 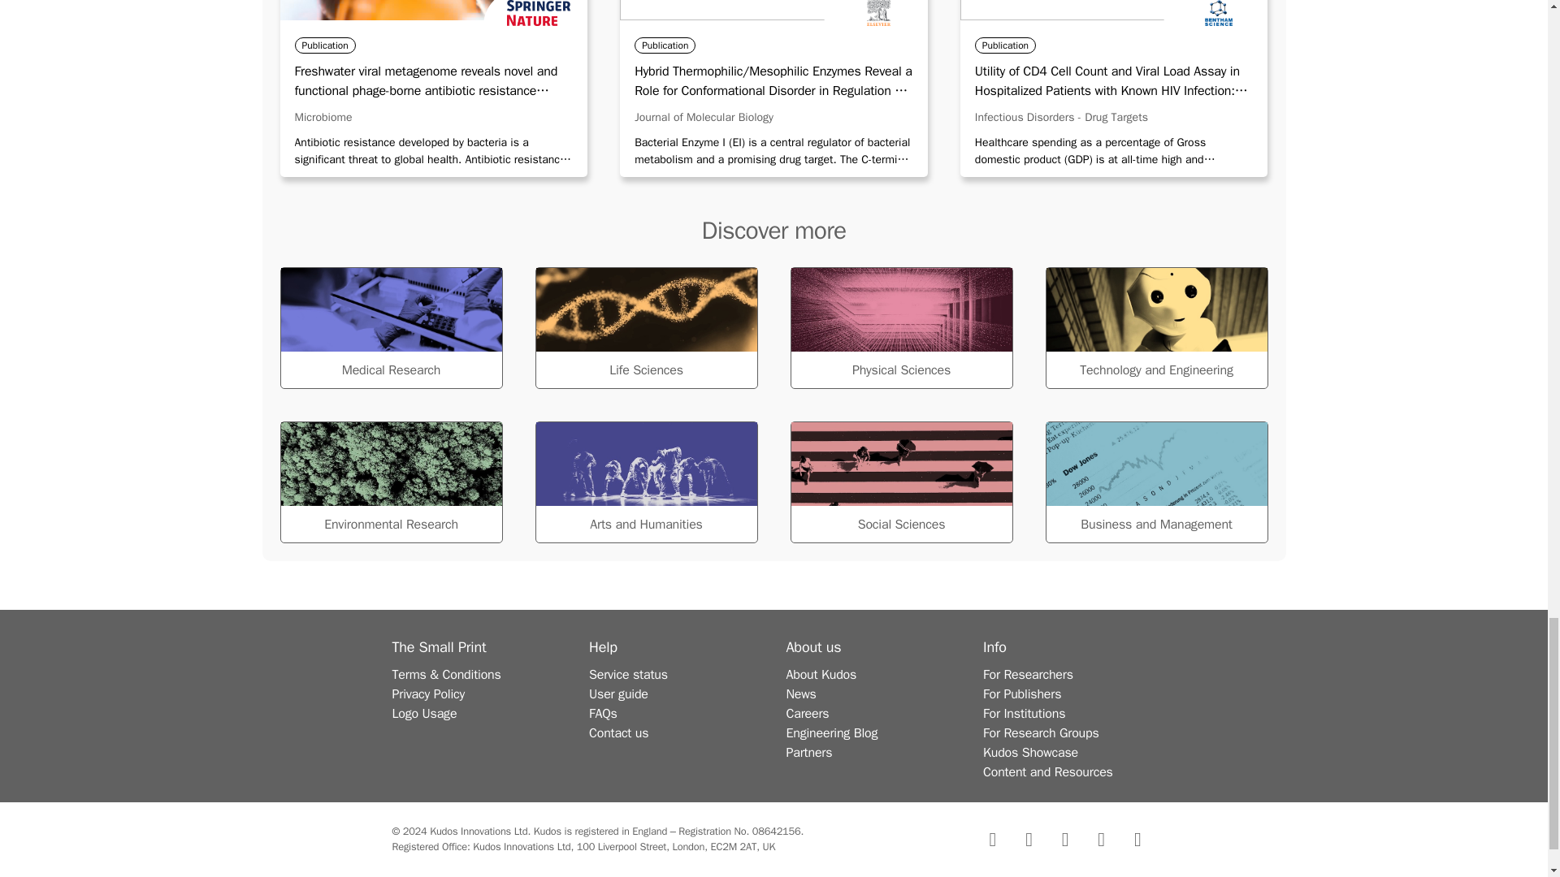 What do you see at coordinates (1155, 482) in the screenshot?
I see `Business and Management` at bounding box center [1155, 482].